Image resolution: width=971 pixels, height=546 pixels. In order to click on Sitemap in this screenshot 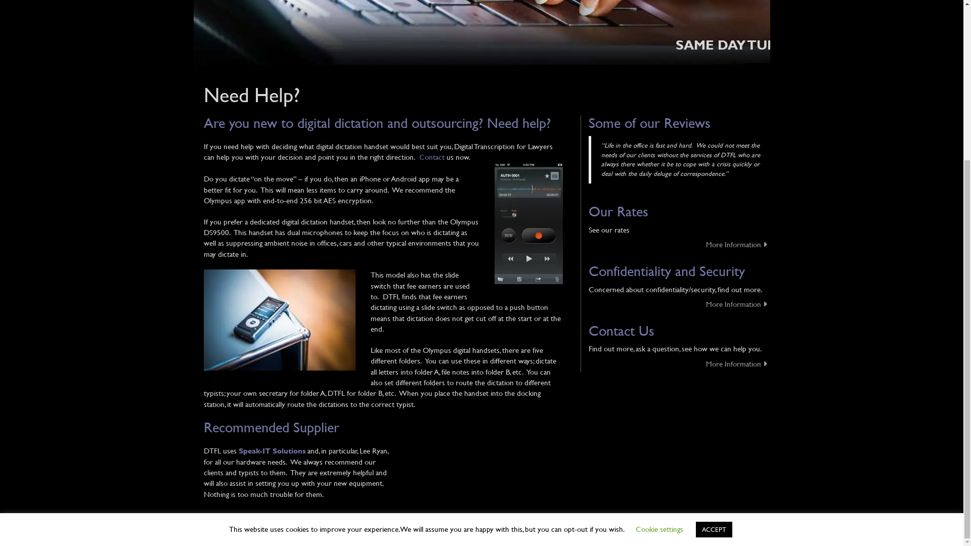, I will do `click(261, 533)`.